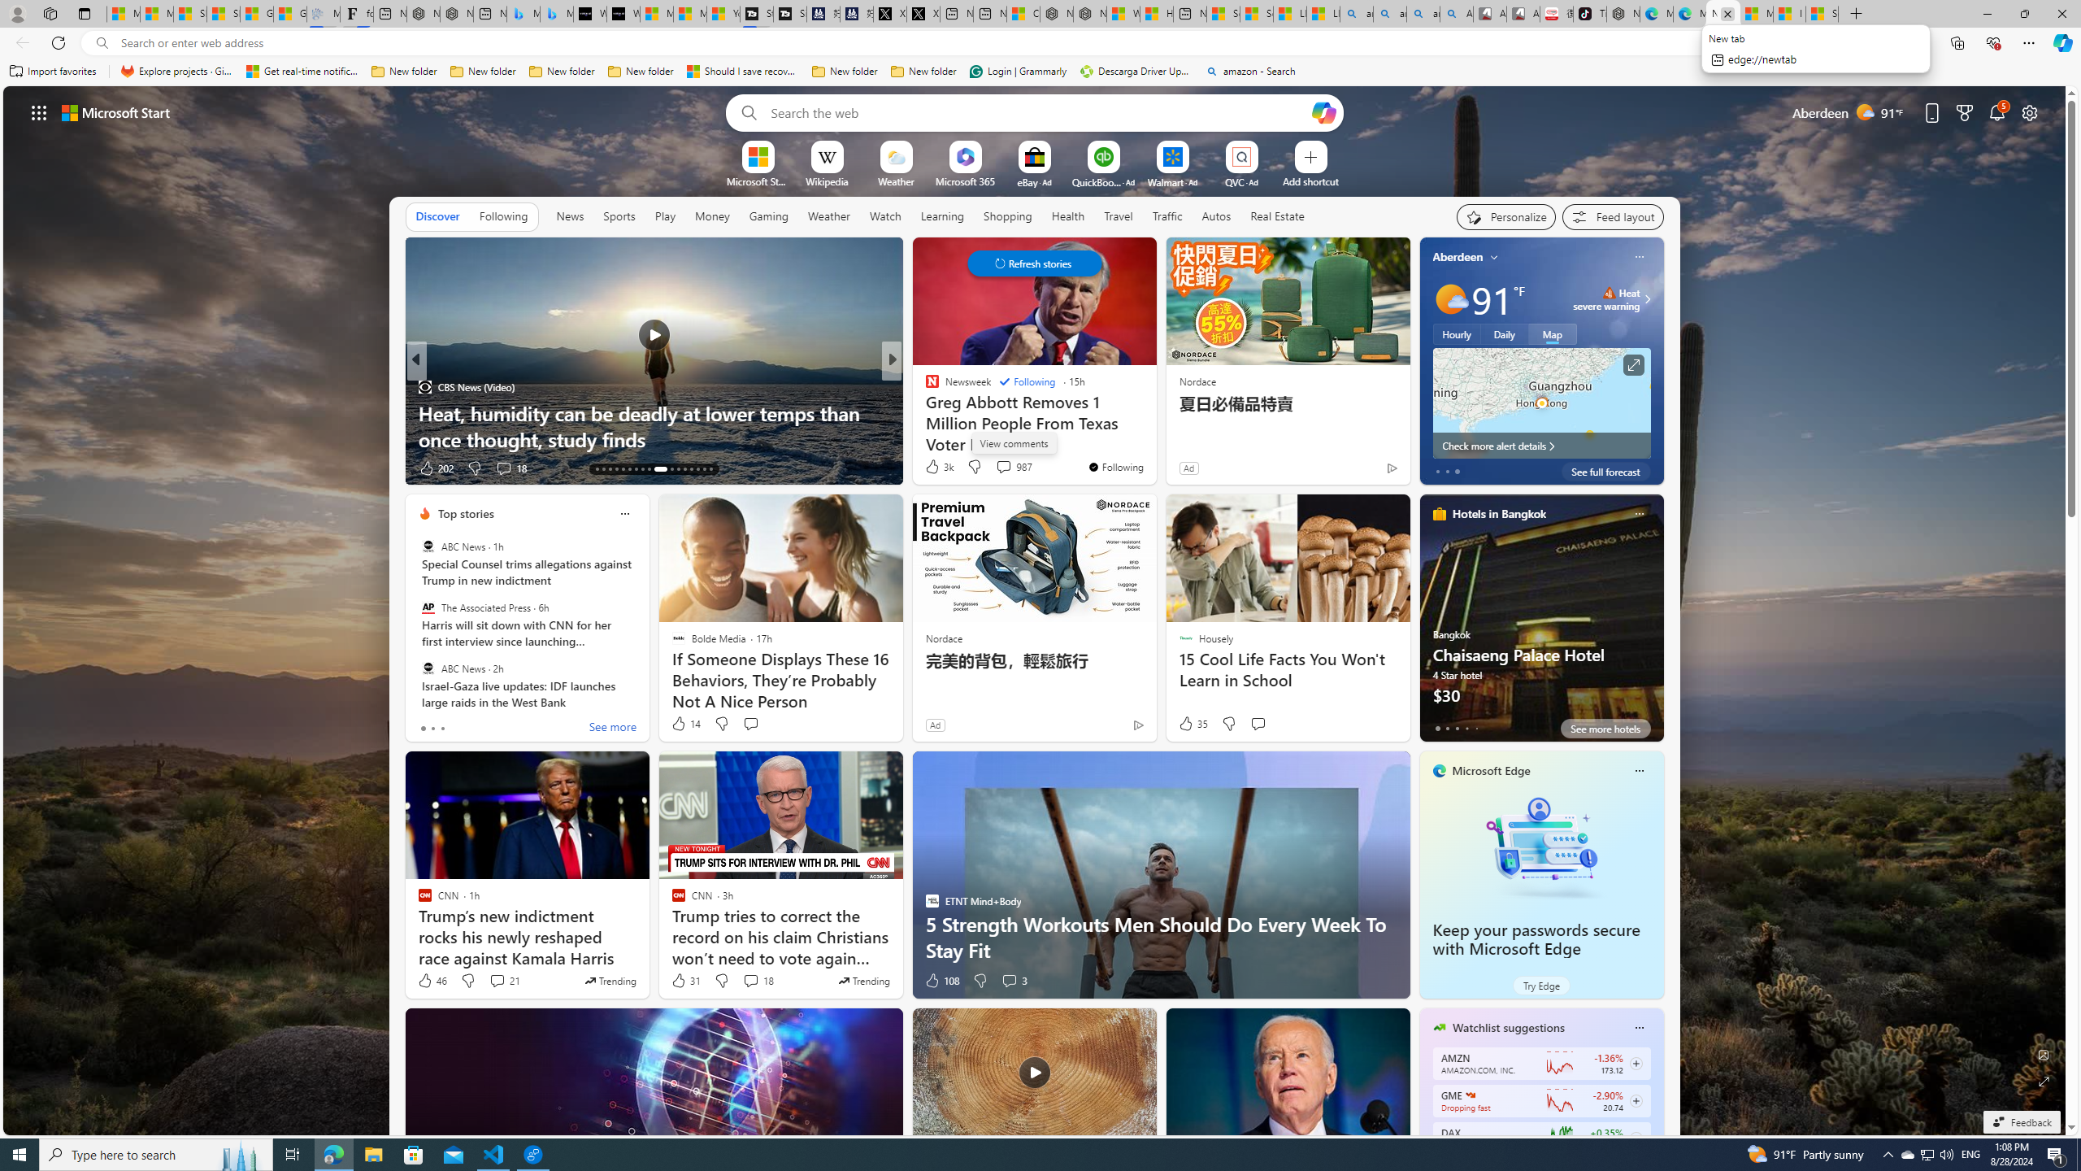 Image resolution: width=2081 pixels, height=1171 pixels. I want to click on Ad, so click(934, 725).